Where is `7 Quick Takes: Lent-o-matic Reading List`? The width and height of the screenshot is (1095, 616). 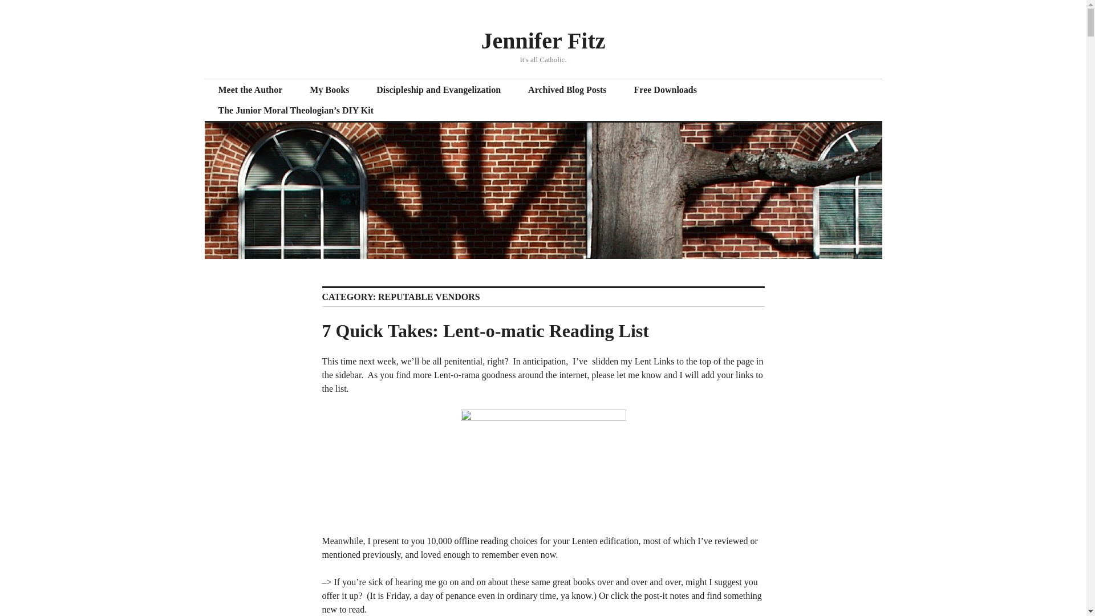 7 Quick Takes: Lent-o-matic Reading List is located at coordinates (485, 331).